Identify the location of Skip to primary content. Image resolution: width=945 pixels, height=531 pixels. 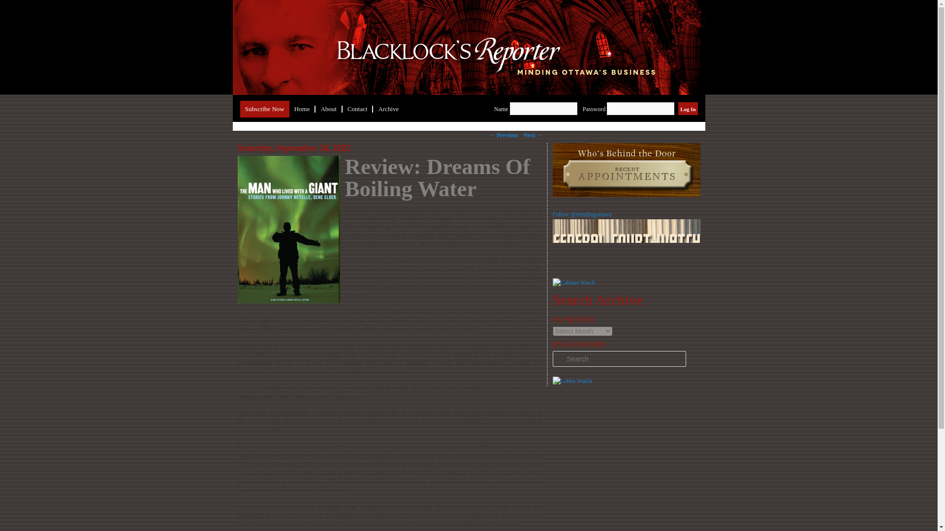
(276, 109).